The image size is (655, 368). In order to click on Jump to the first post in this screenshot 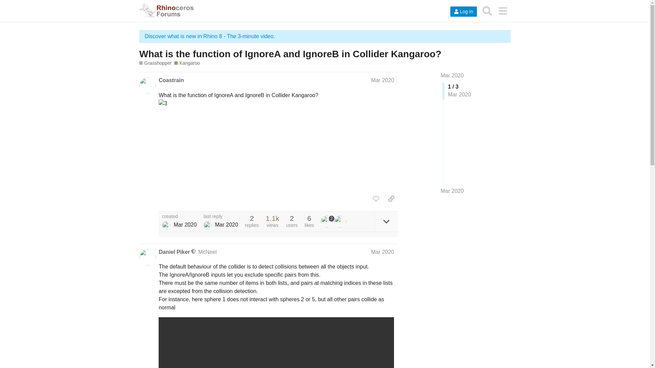, I will do `click(452, 75)`.